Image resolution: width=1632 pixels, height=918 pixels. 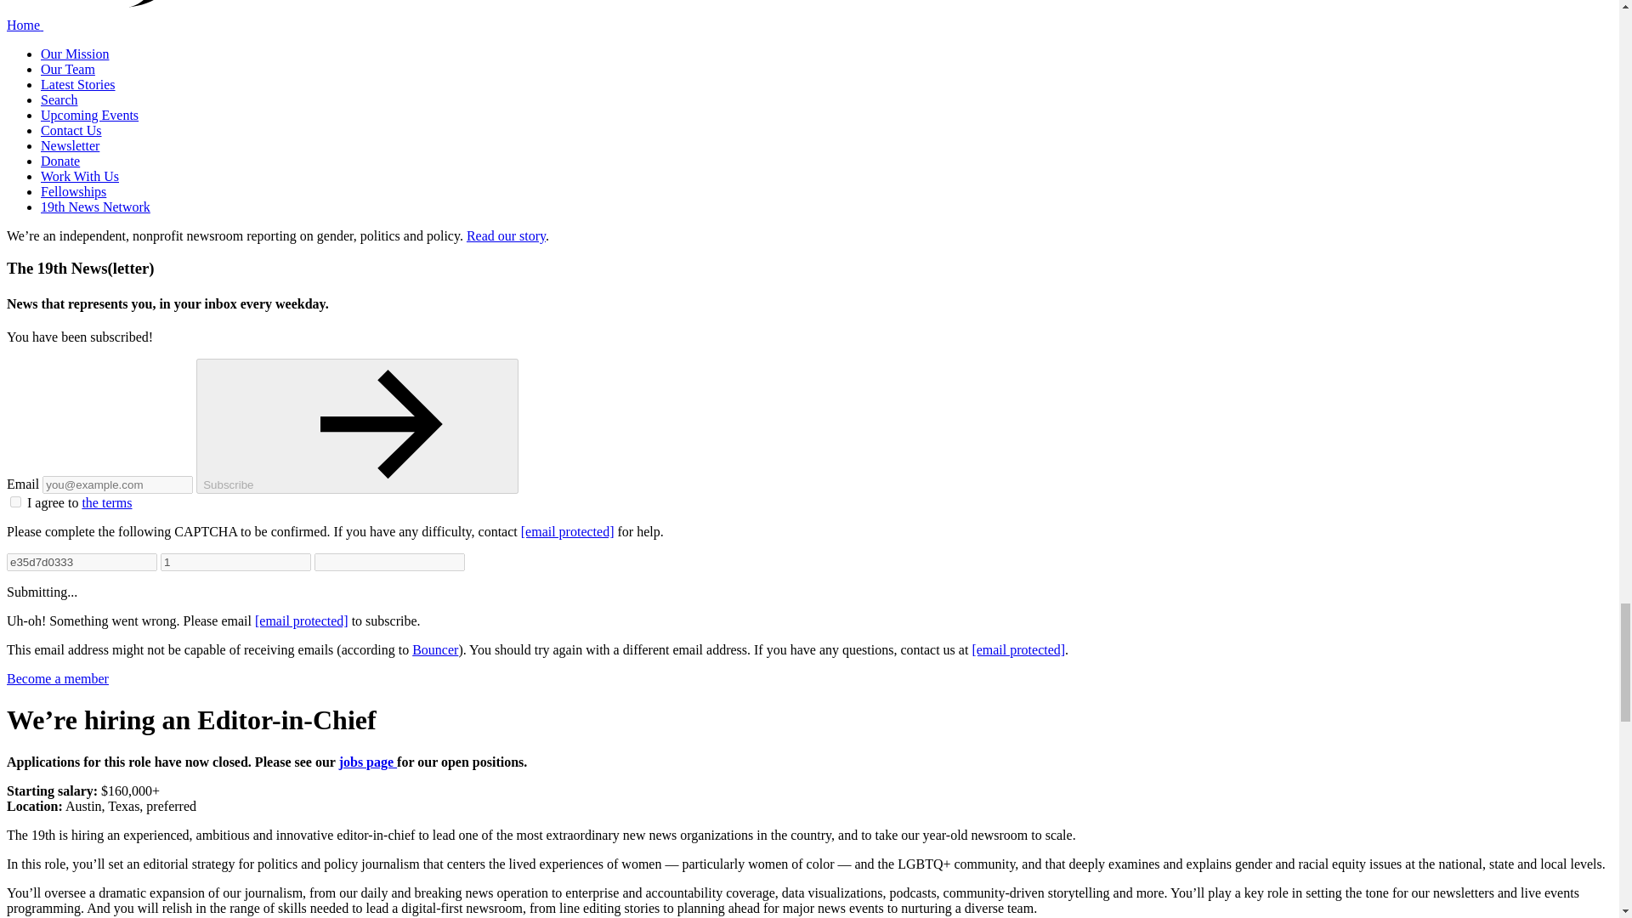 I want to click on 1, so click(x=235, y=562).